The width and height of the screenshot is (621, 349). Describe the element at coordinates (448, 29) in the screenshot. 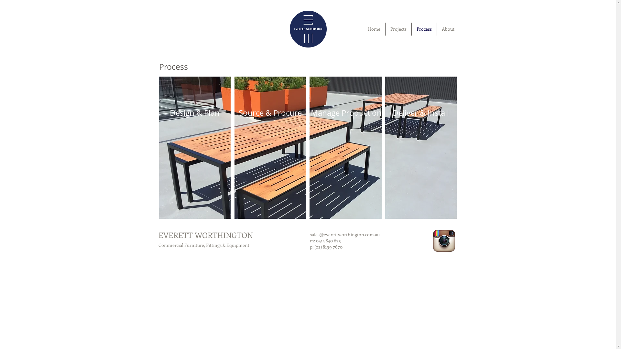

I see `About` at that location.